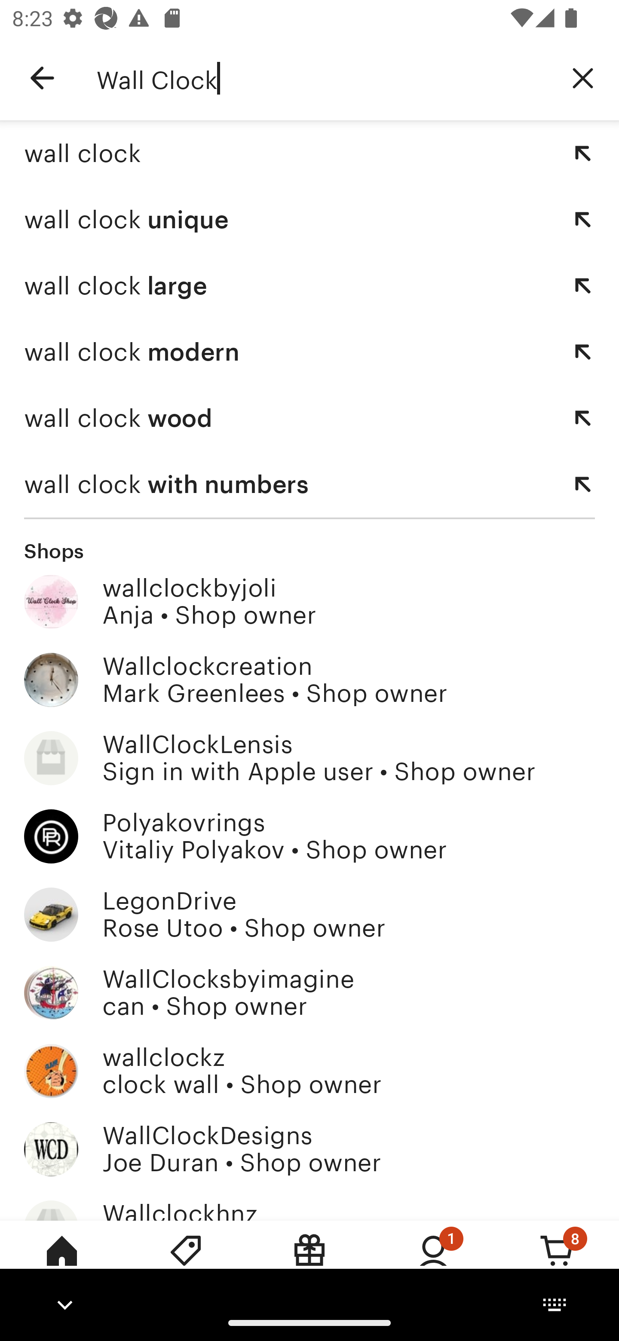 This screenshot has width=619, height=1341. I want to click on You, 1 new notification, so click(433, 1262).